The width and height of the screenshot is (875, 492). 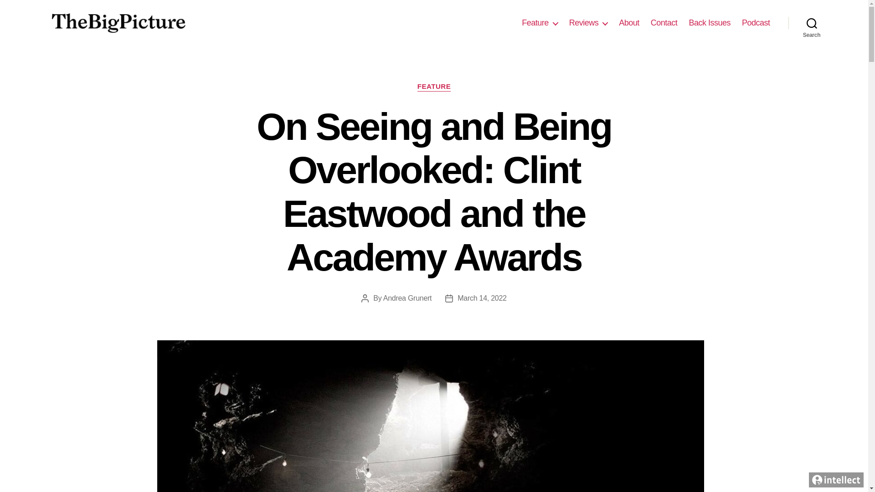 What do you see at coordinates (664, 23) in the screenshot?
I see `Contact` at bounding box center [664, 23].